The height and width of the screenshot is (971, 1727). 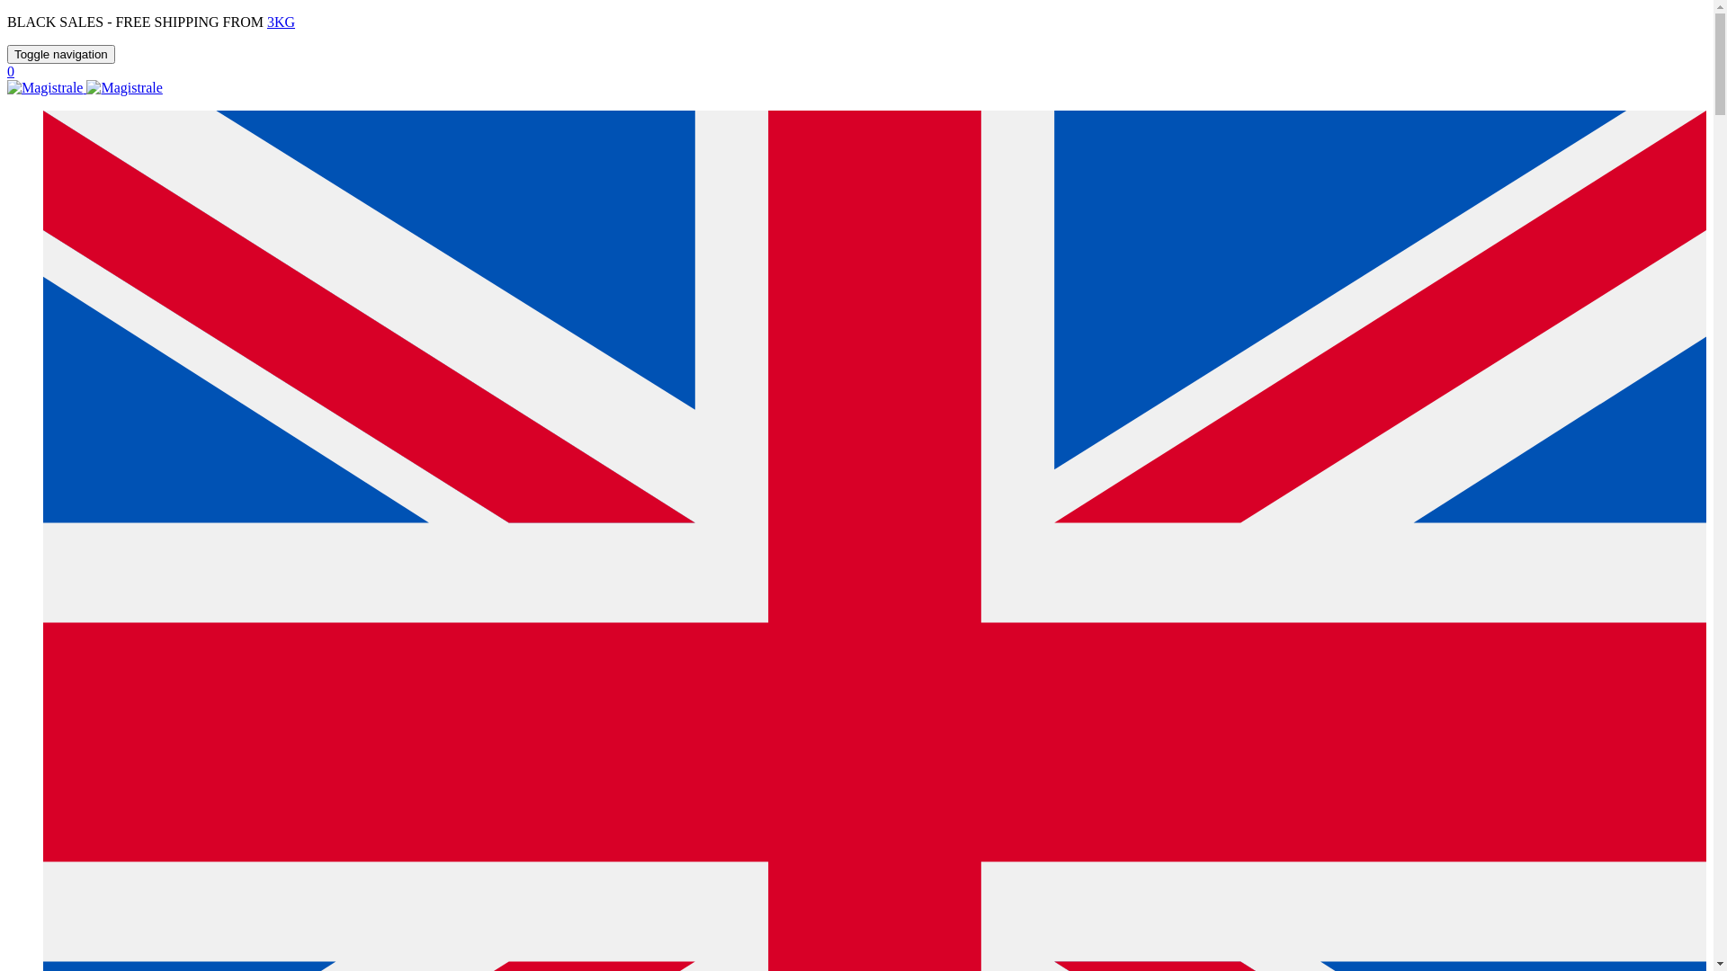 I want to click on 0, so click(x=856, y=72).